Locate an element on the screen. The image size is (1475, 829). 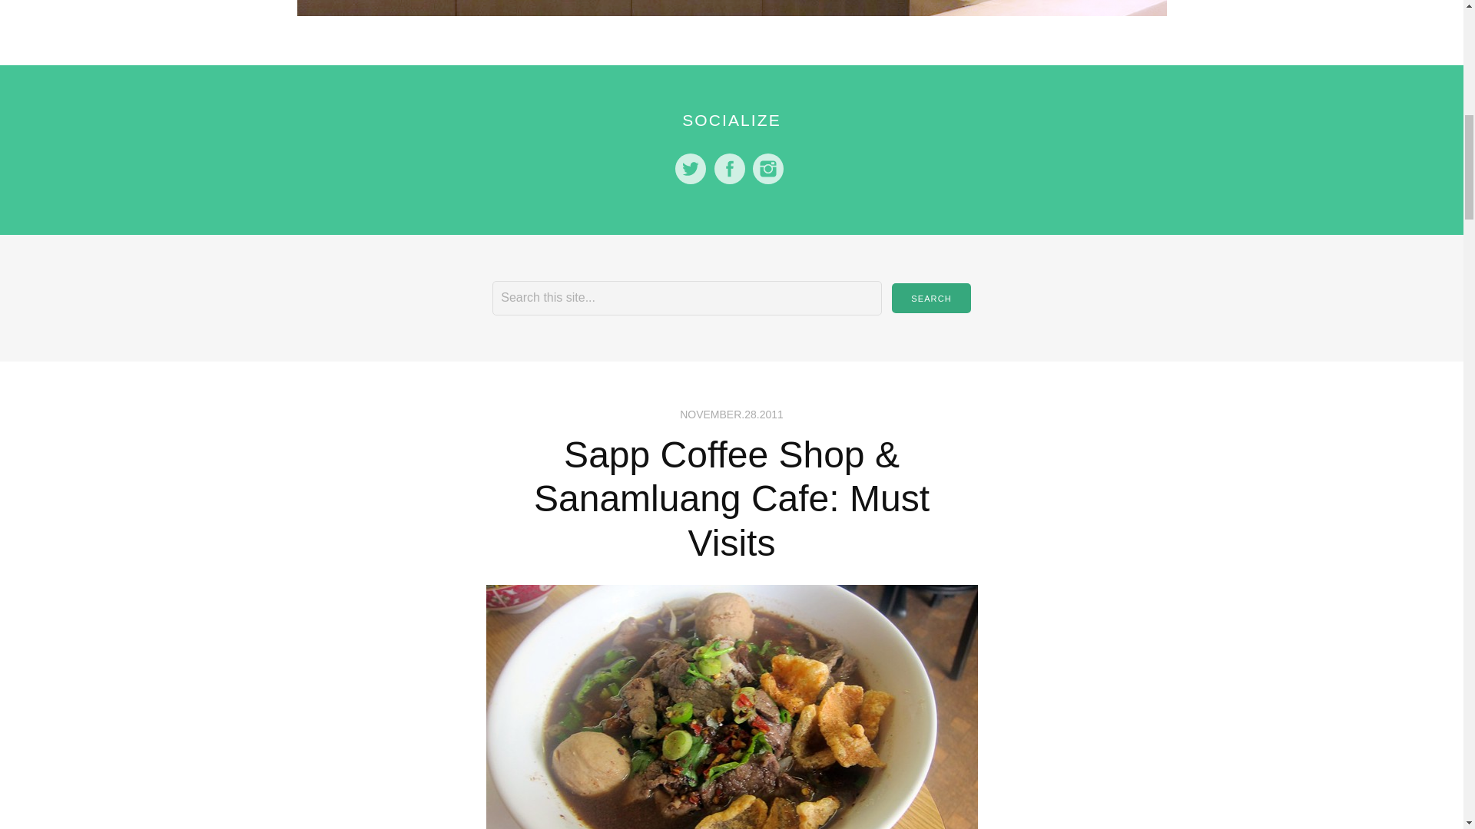
Twitter is located at coordinates (691, 168).